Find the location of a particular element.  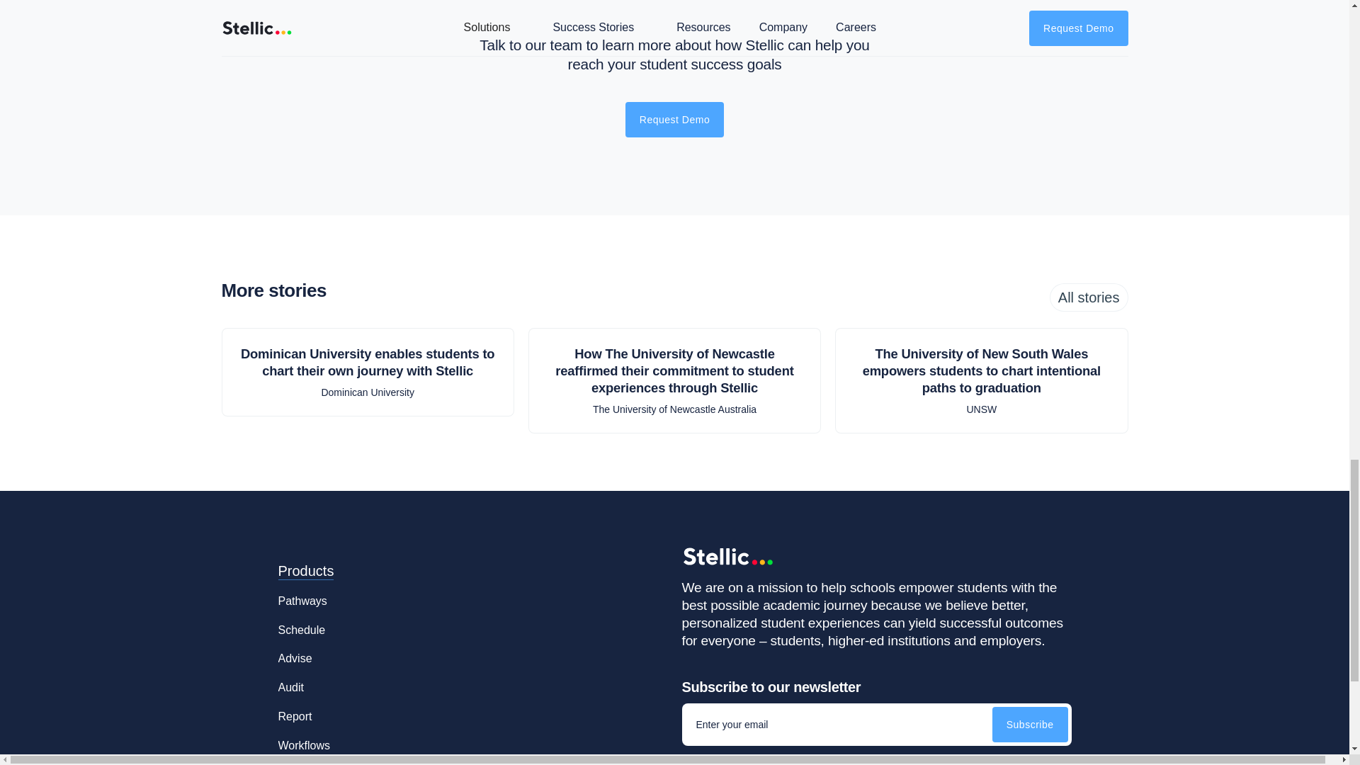

Schedule is located at coordinates (300, 625).